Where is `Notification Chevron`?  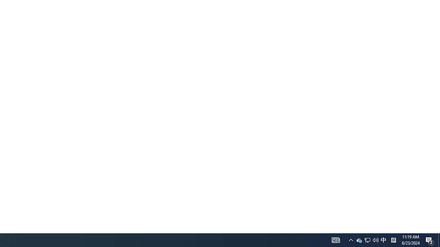
Notification Chevron is located at coordinates (335, 240).